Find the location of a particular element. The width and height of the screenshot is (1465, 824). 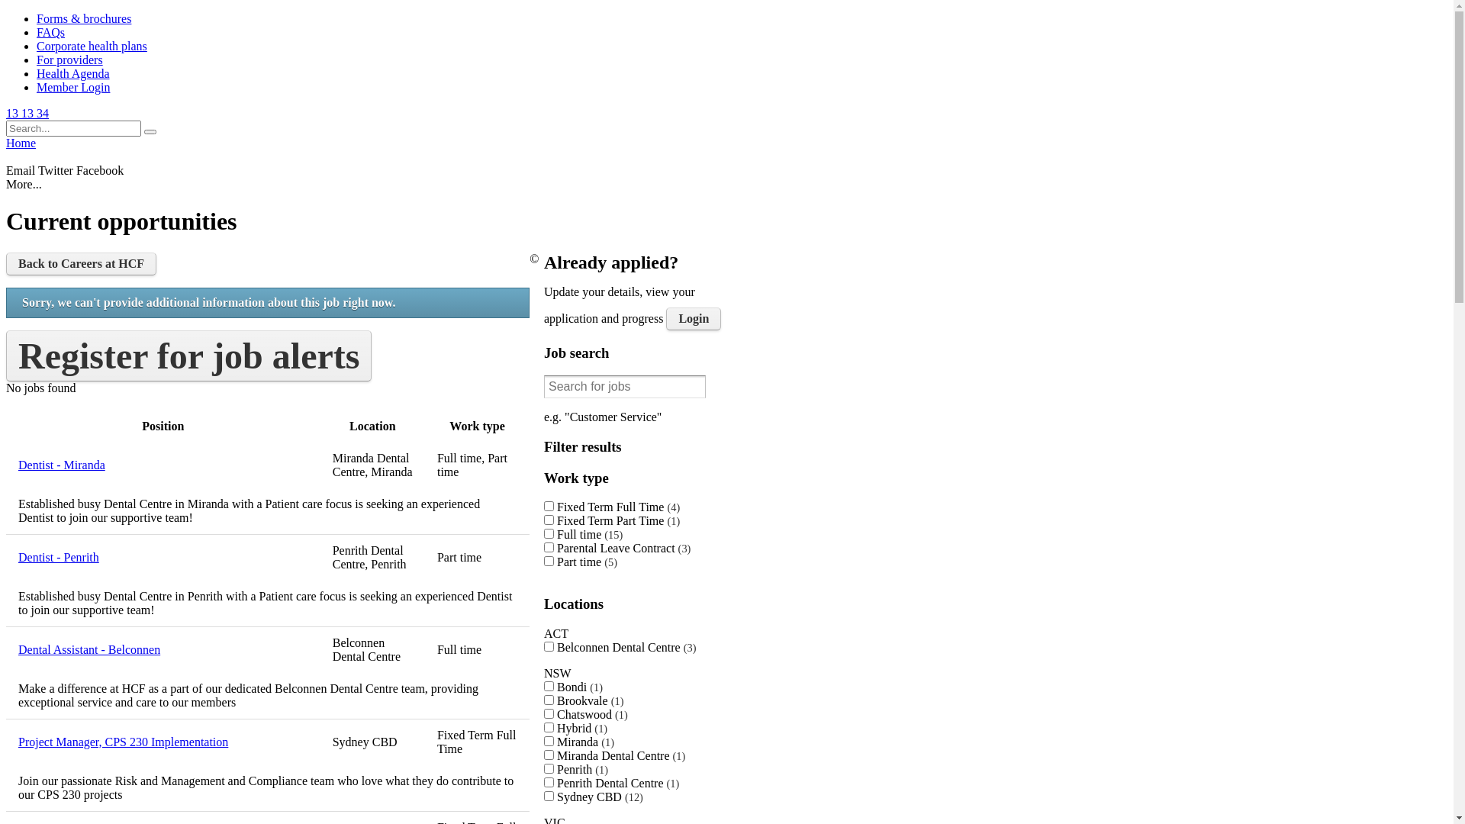

Corporate health plans is located at coordinates (92, 46).